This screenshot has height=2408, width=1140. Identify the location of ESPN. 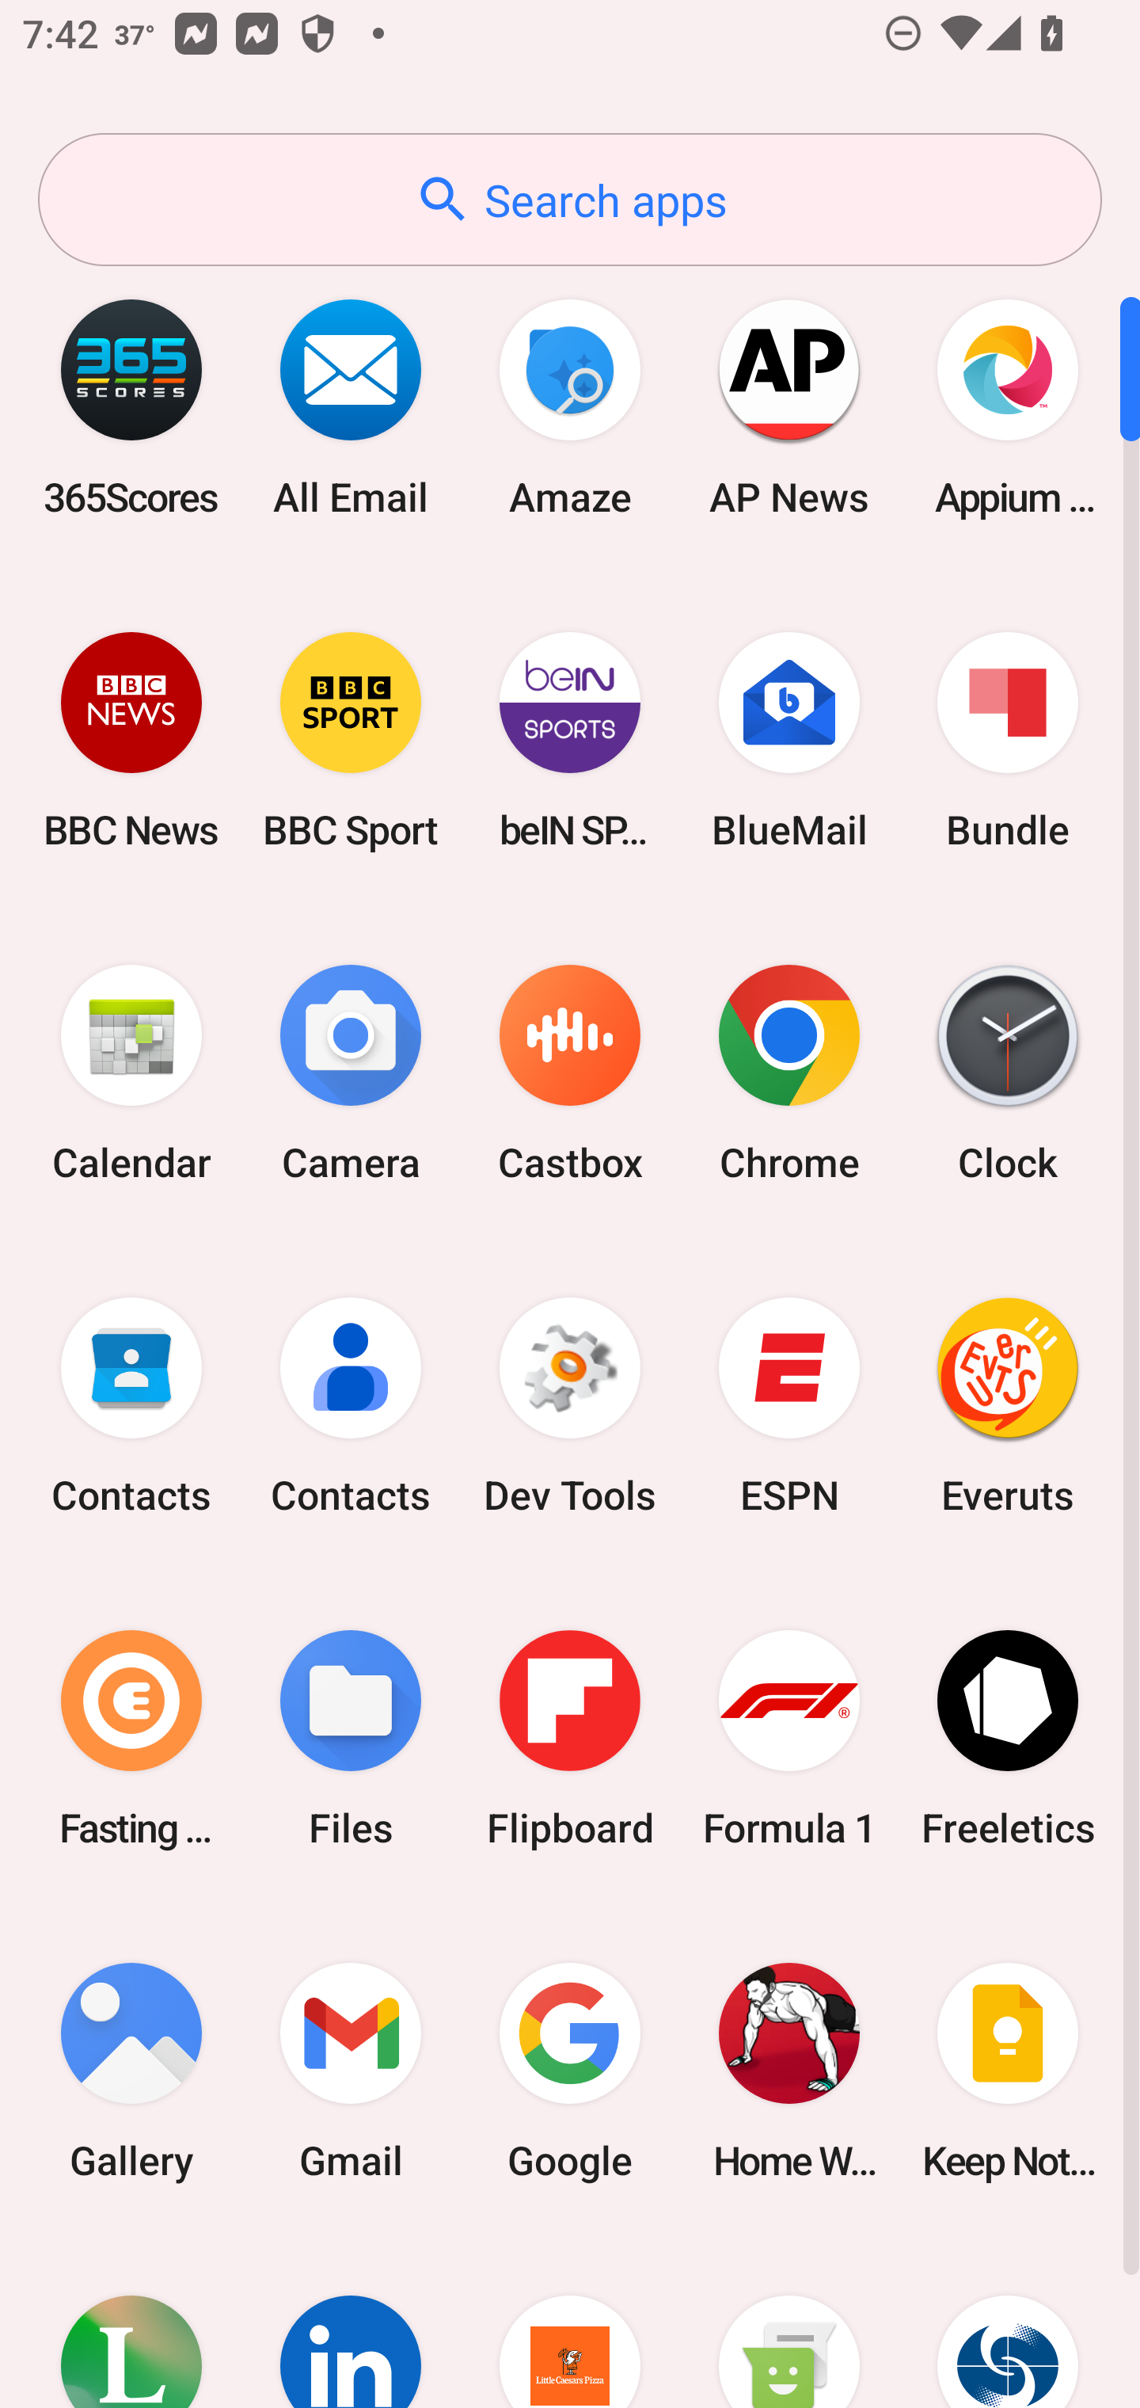
(788, 1406).